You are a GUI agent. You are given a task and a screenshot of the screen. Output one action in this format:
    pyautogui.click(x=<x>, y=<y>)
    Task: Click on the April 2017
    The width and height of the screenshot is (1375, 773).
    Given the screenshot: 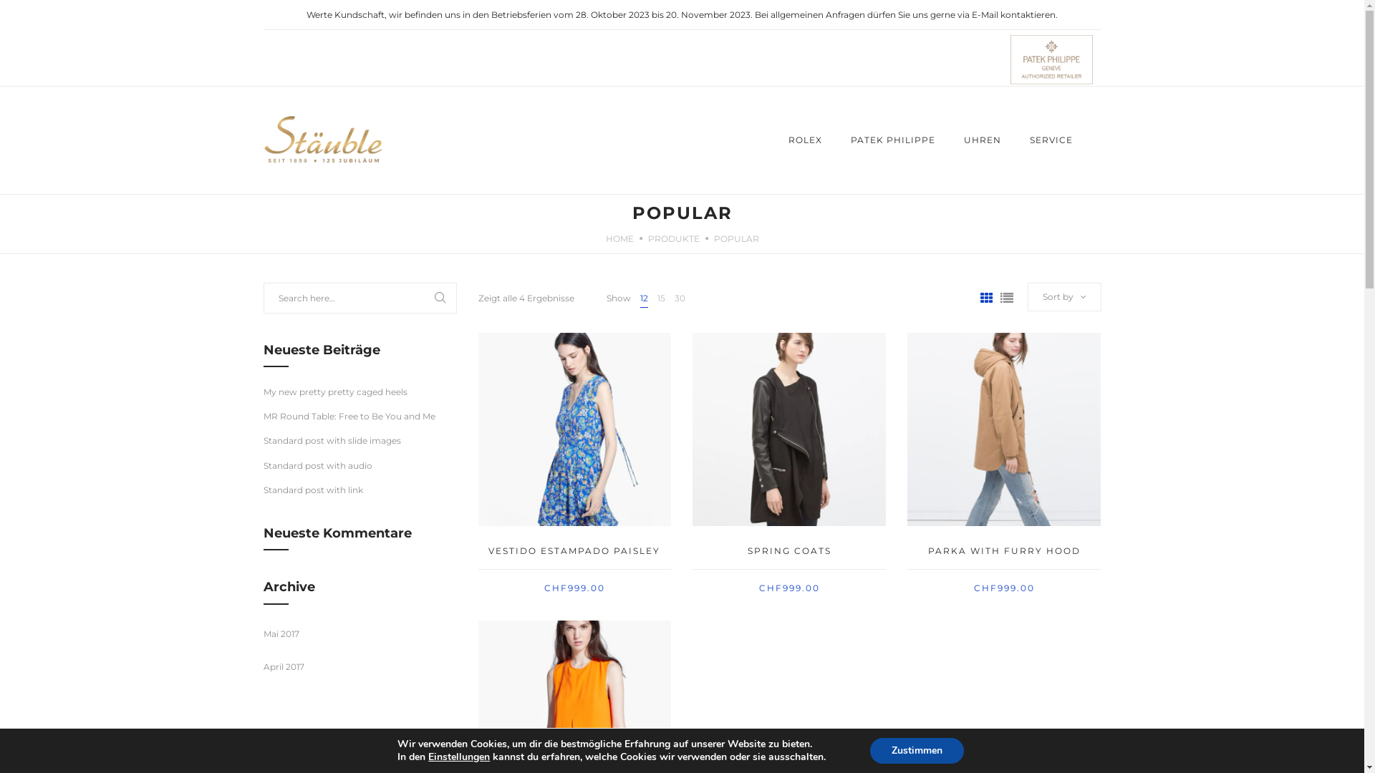 What is the action you would take?
    pyautogui.click(x=284, y=667)
    